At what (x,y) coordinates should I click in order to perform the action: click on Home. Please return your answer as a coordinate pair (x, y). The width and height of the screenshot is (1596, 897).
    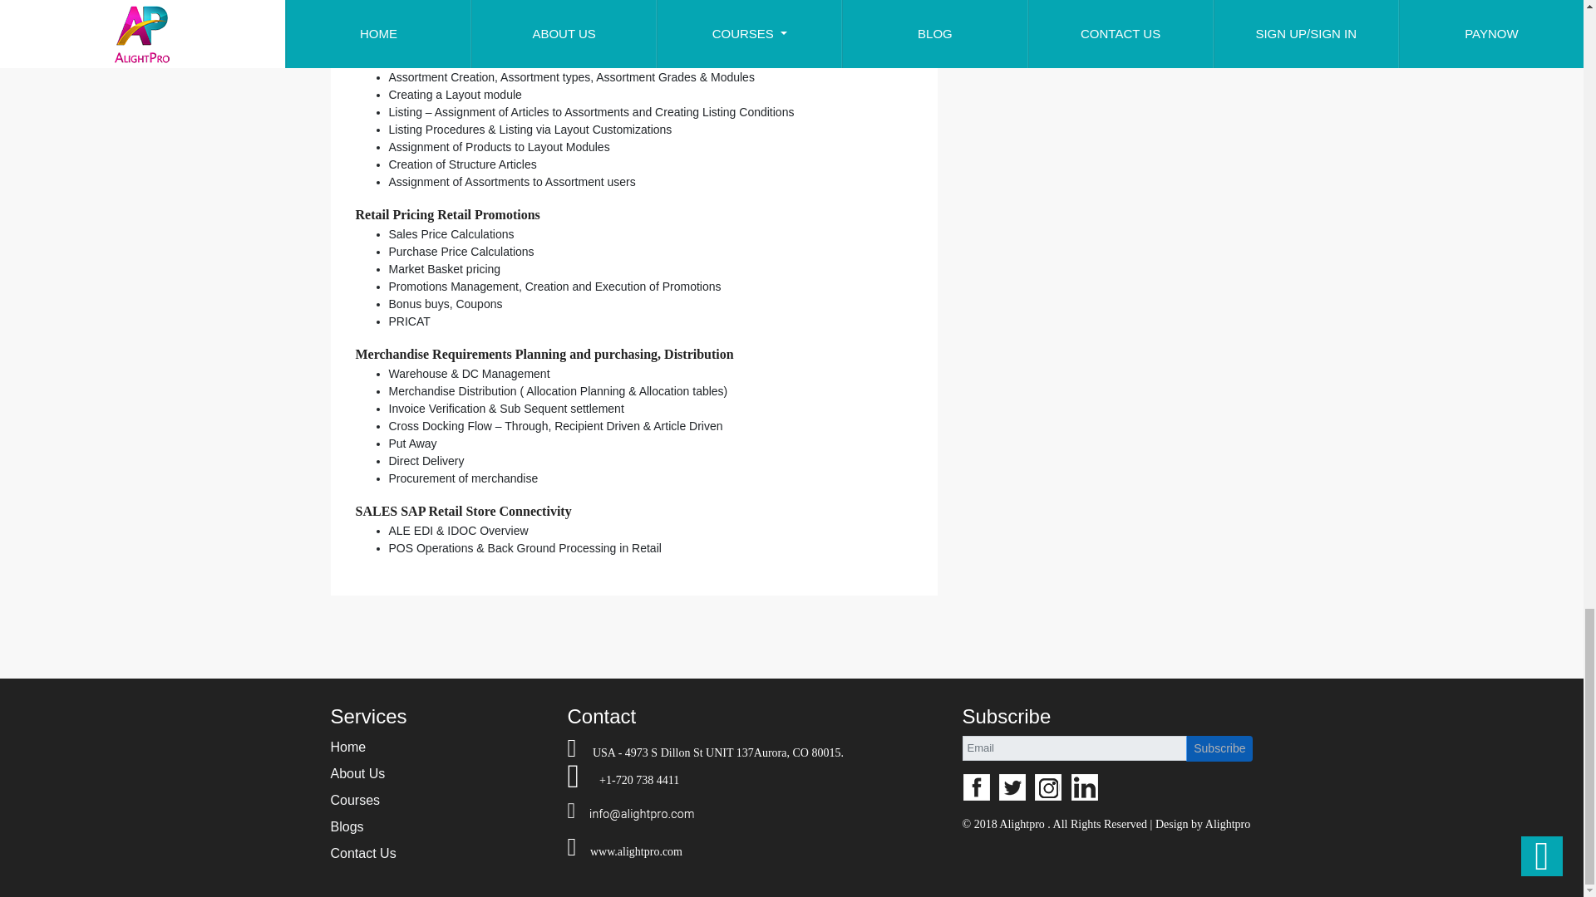
    Looking at the image, I should click on (348, 747).